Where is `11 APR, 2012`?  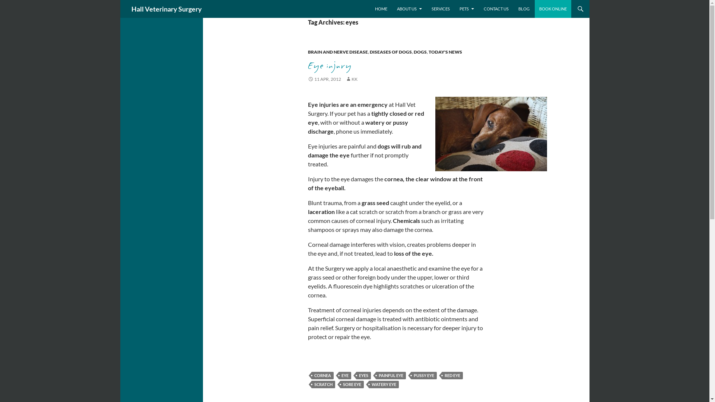
11 APR, 2012 is located at coordinates (324, 79).